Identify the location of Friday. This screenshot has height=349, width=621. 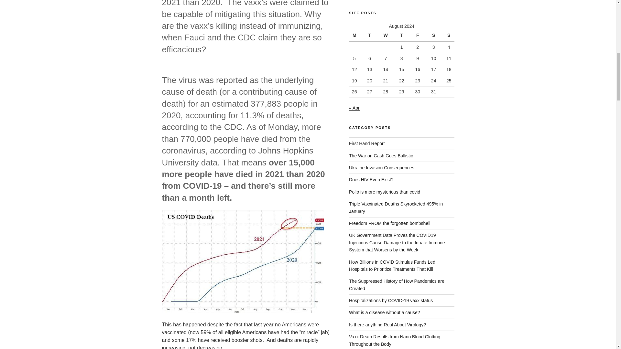
(417, 36).